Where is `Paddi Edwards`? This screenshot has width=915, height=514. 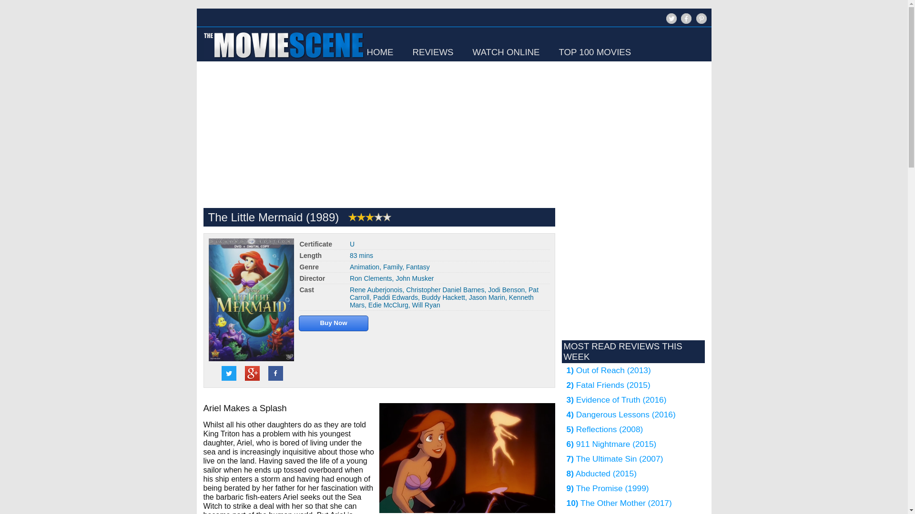 Paddi Edwards is located at coordinates (396, 297).